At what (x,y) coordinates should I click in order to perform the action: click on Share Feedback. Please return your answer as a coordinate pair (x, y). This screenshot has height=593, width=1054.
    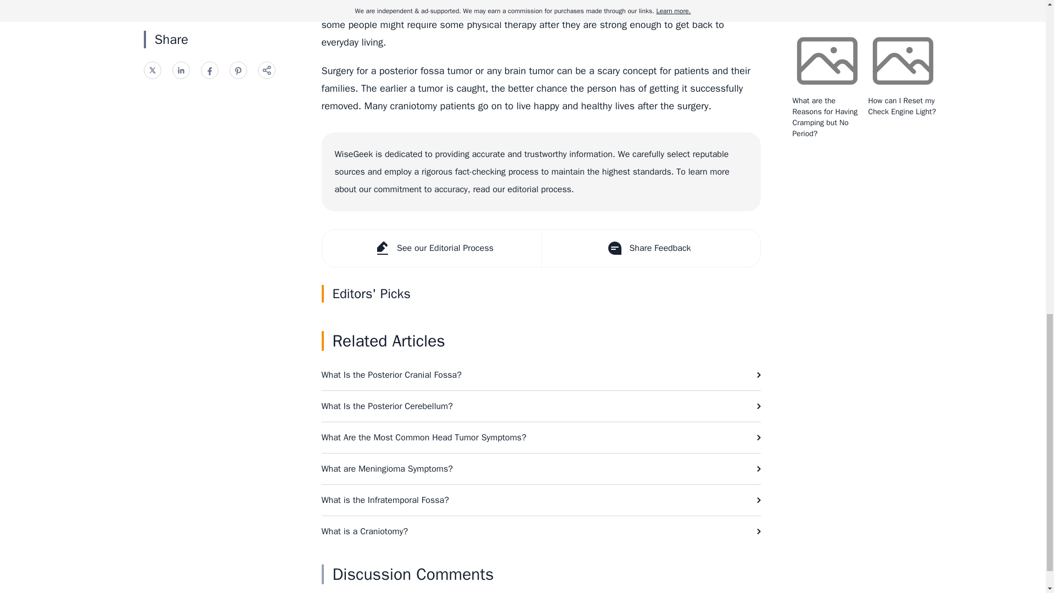
    Looking at the image, I should click on (651, 248).